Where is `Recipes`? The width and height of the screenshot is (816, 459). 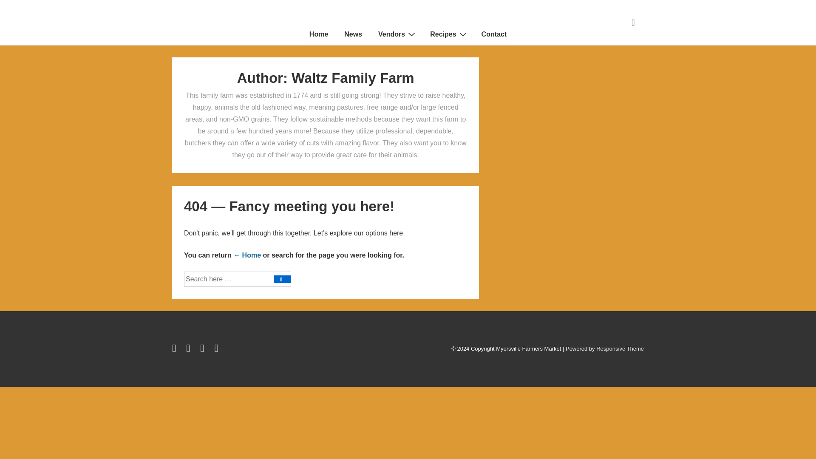 Recipes is located at coordinates (447, 34).